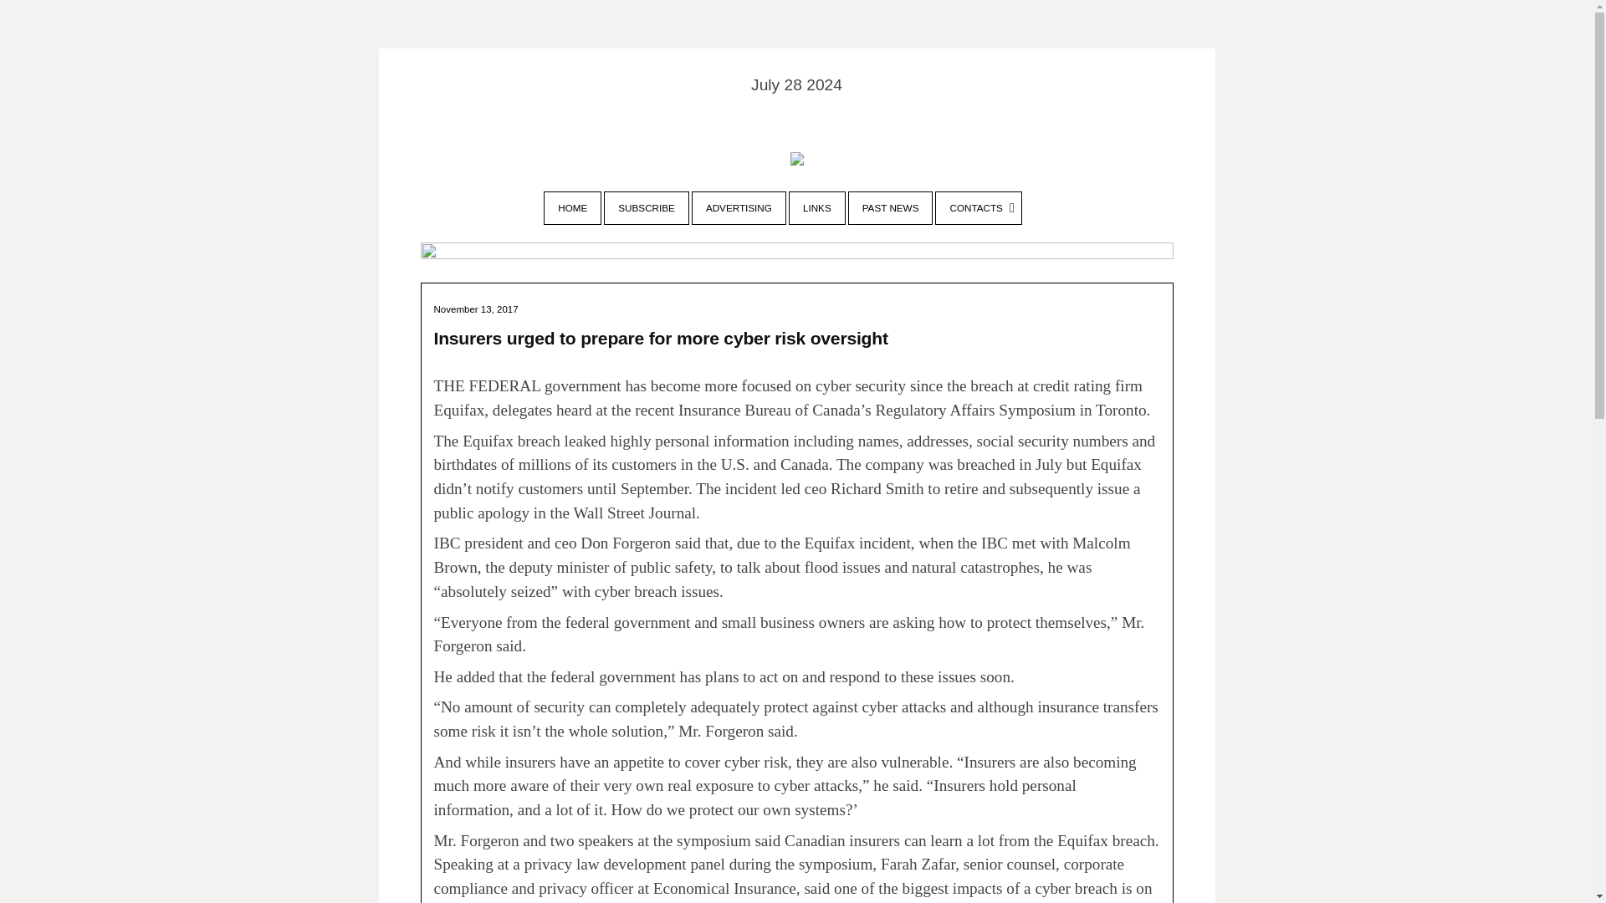  What do you see at coordinates (20, 19) in the screenshot?
I see `Search` at bounding box center [20, 19].